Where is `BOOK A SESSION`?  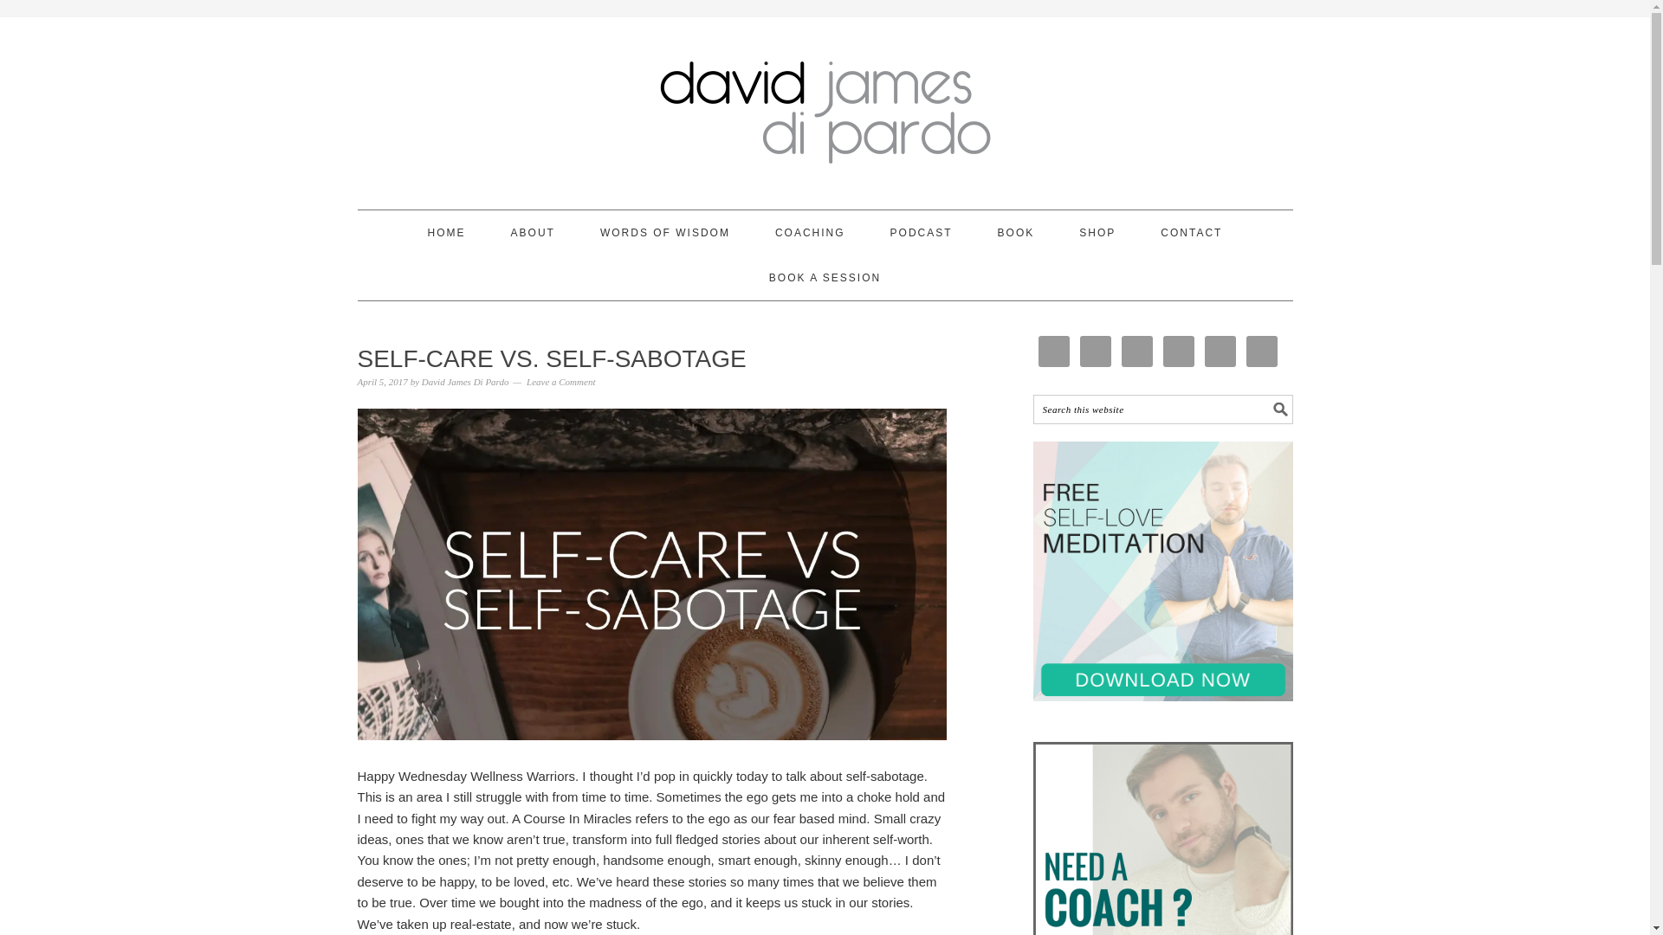
BOOK A SESSION is located at coordinates (825, 277).